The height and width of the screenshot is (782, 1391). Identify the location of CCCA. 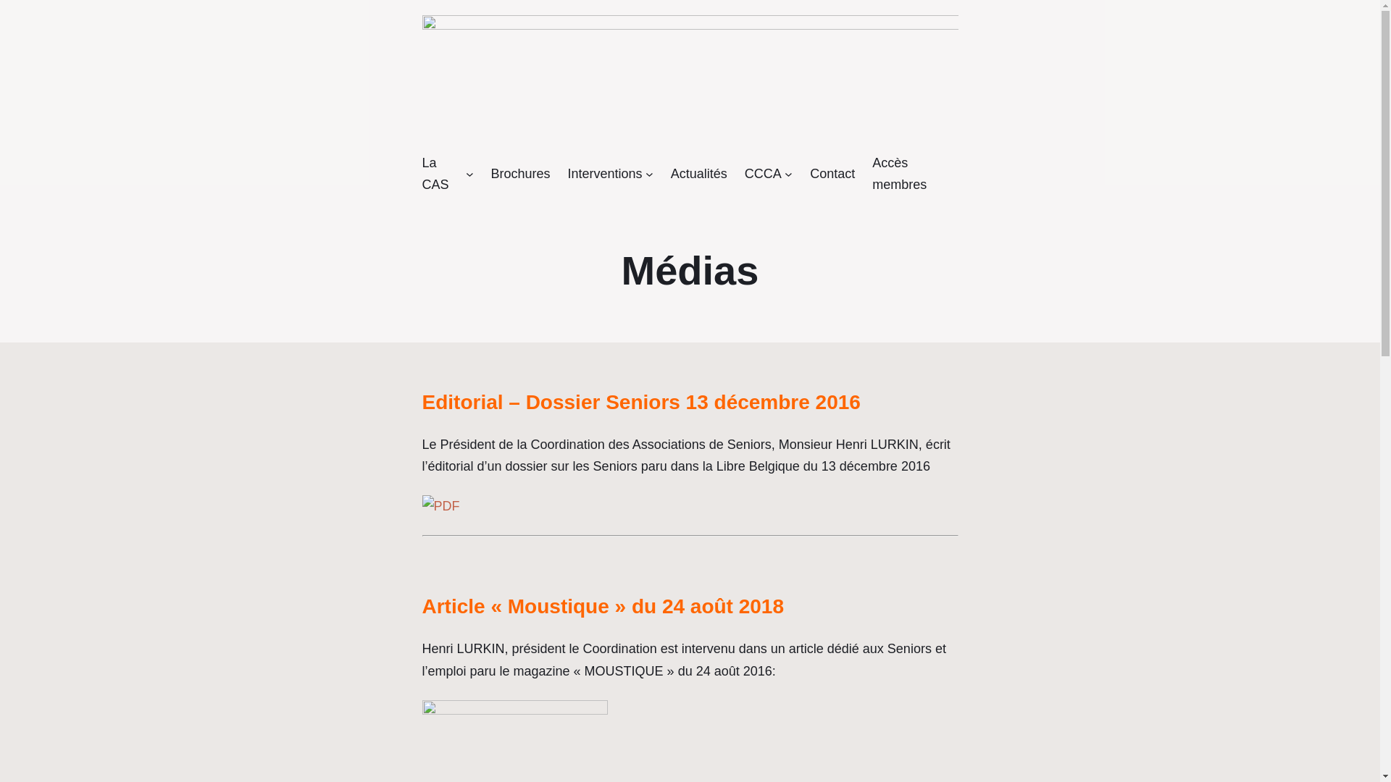
(764, 174).